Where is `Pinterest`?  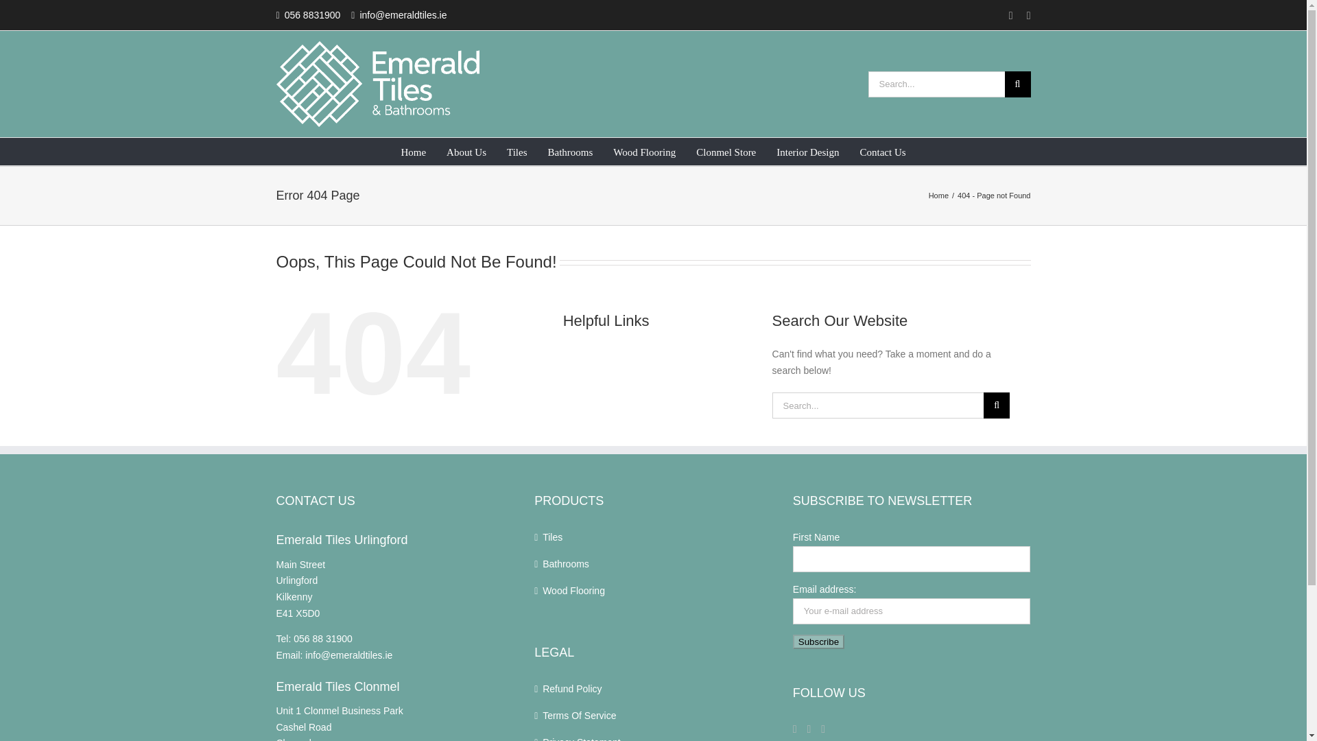
Pinterest is located at coordinates (823, 729).